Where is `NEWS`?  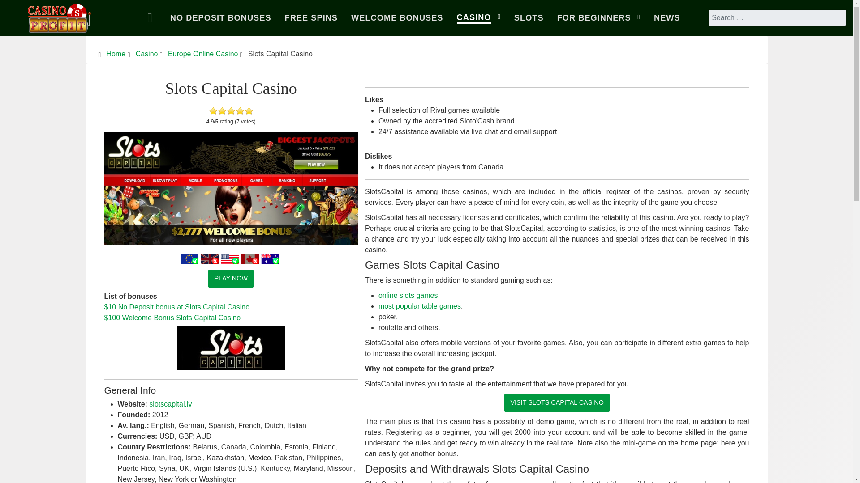
NEWS is located at coordinates (666, 18).